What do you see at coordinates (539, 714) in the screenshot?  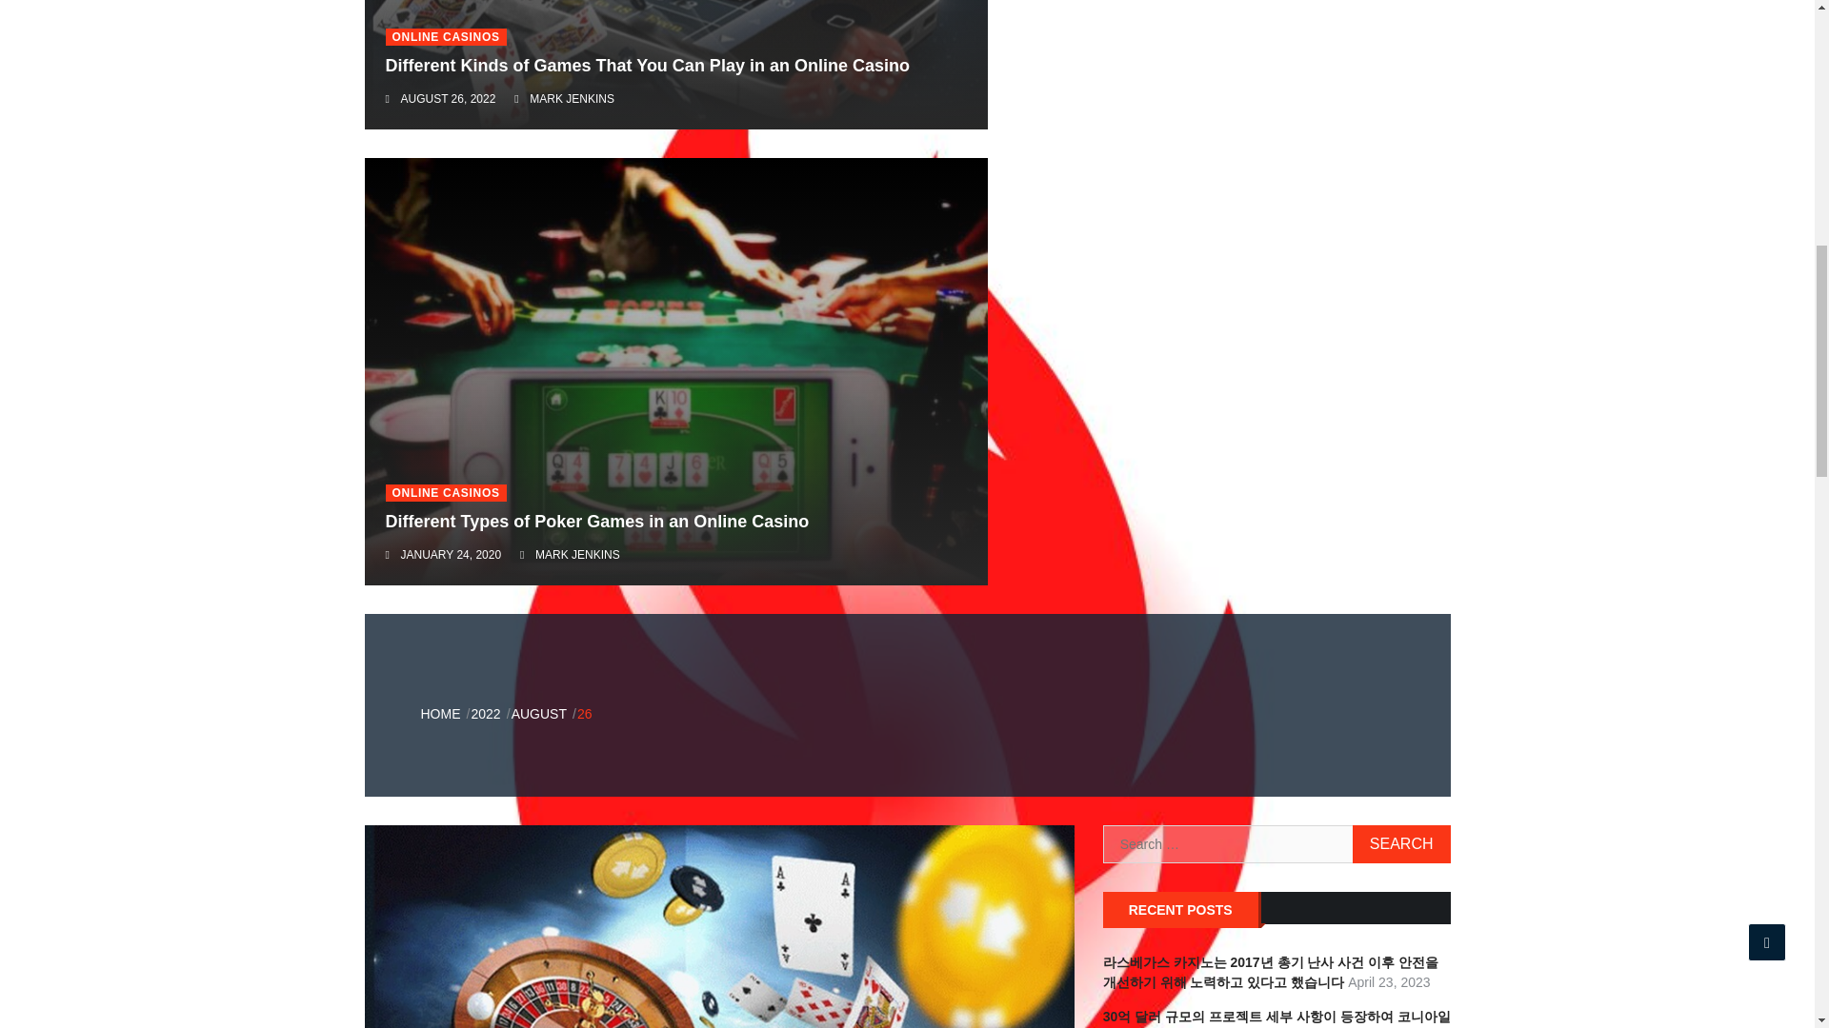 I see `AUGUST` at bounding box center [539, 714].